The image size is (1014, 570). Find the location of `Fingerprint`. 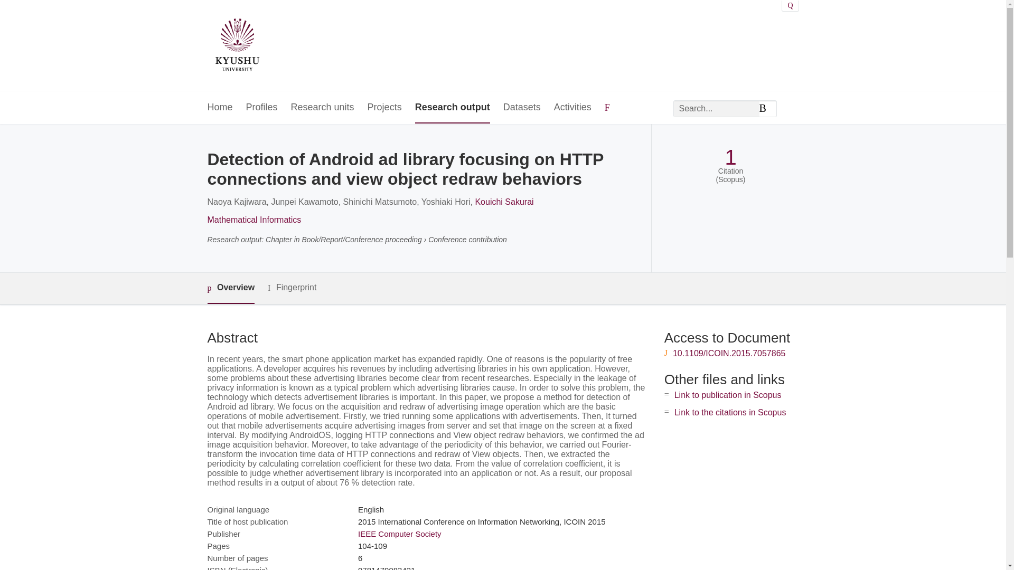

Fingerprint is located at coordinates (292, 288).